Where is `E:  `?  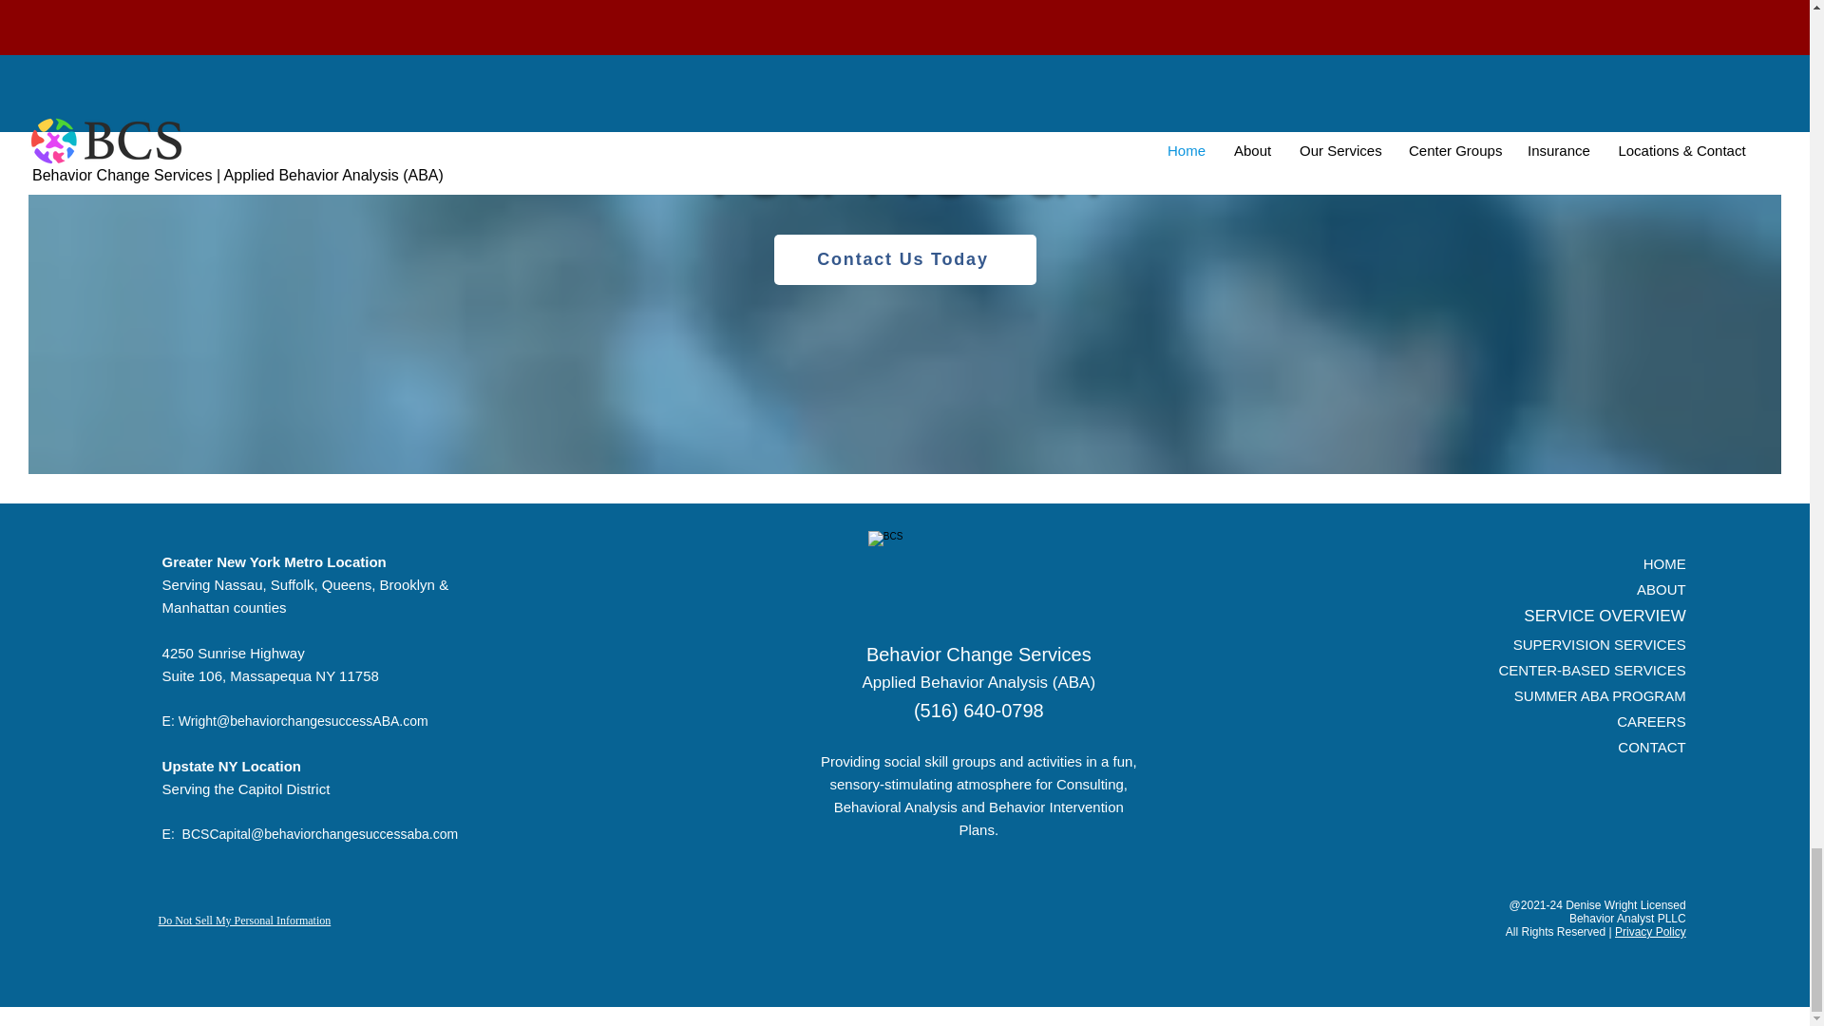
E:   is located at coordinates (172, 834).